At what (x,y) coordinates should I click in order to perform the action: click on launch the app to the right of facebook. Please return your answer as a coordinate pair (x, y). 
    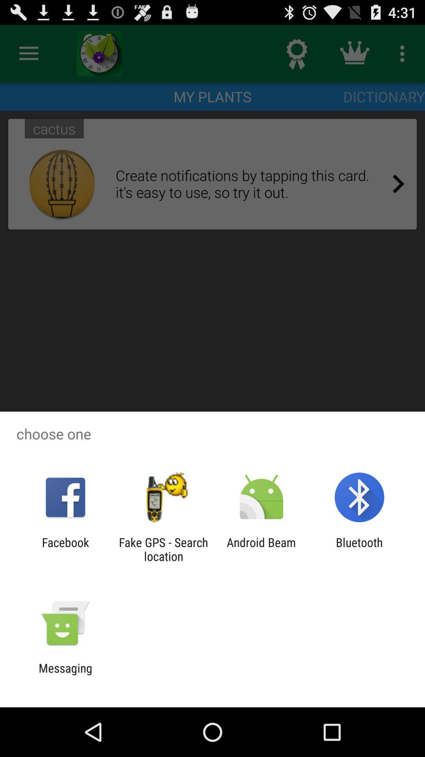
    Looking at the image, I should click on (163, 549).